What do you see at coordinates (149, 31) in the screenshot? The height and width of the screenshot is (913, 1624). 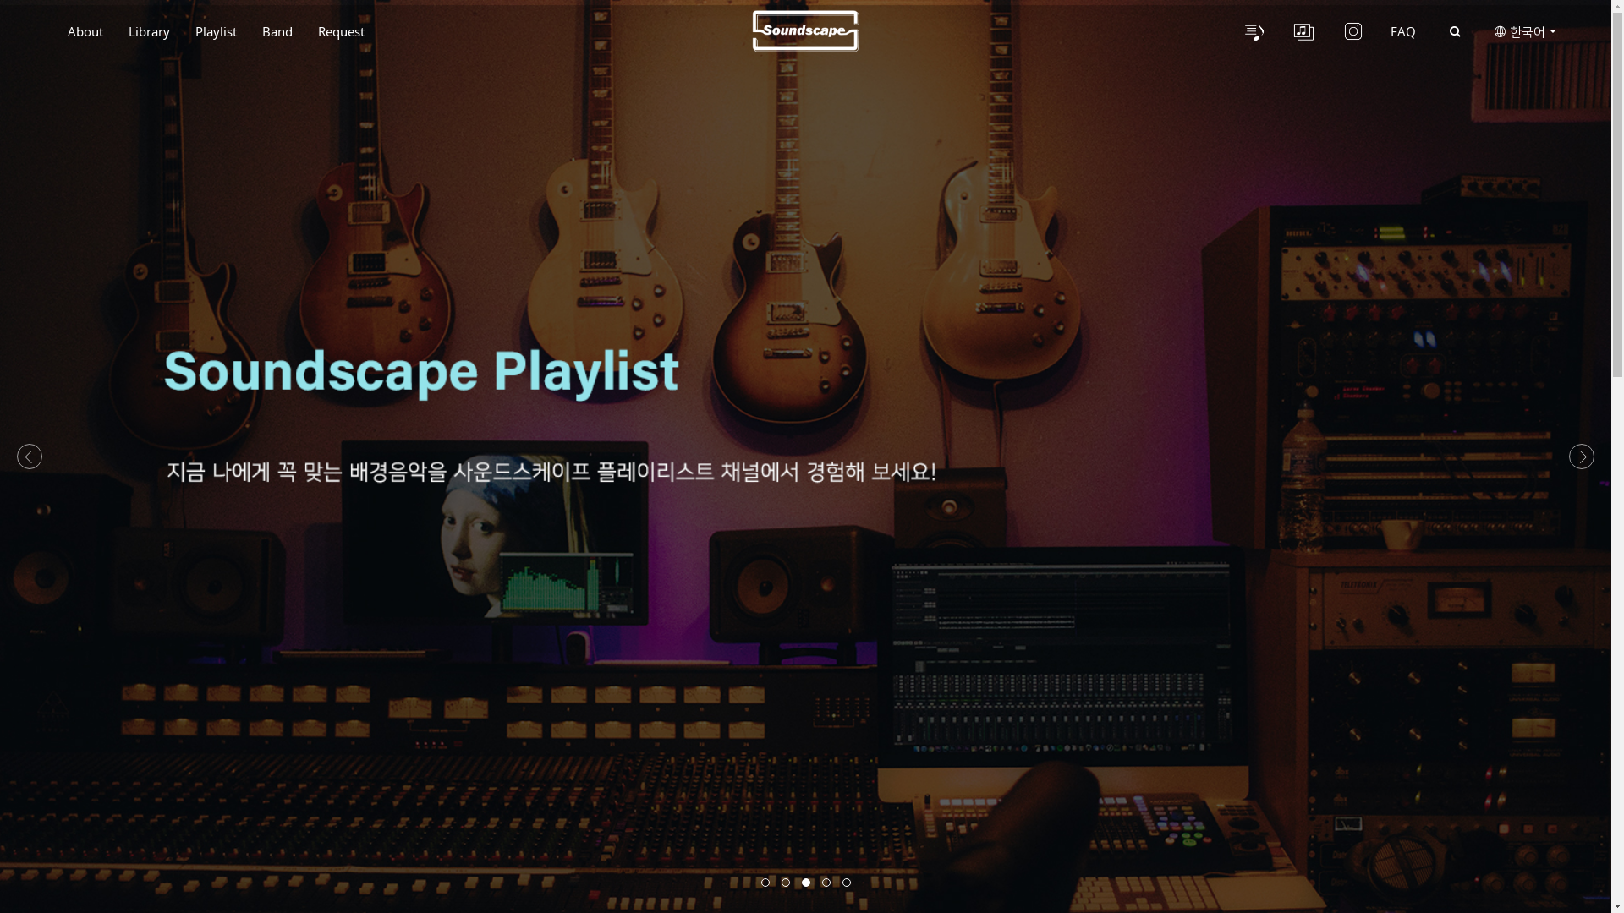 I see `Library` at bounding box center [149, 31].